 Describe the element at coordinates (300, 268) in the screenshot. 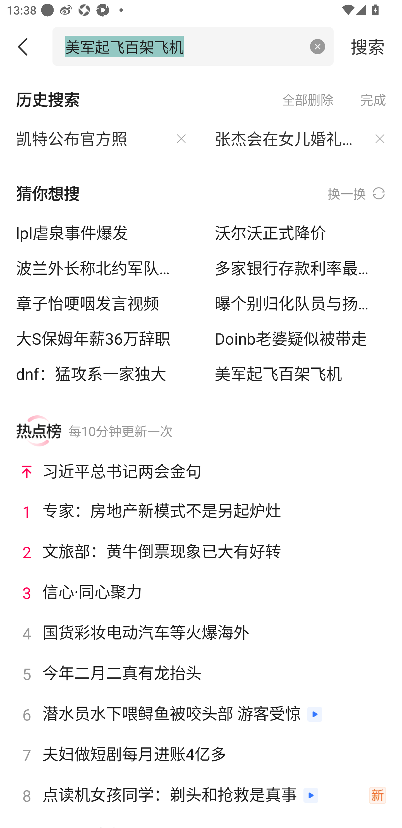

I see `多家银行存款利率最高达10%` at that location.